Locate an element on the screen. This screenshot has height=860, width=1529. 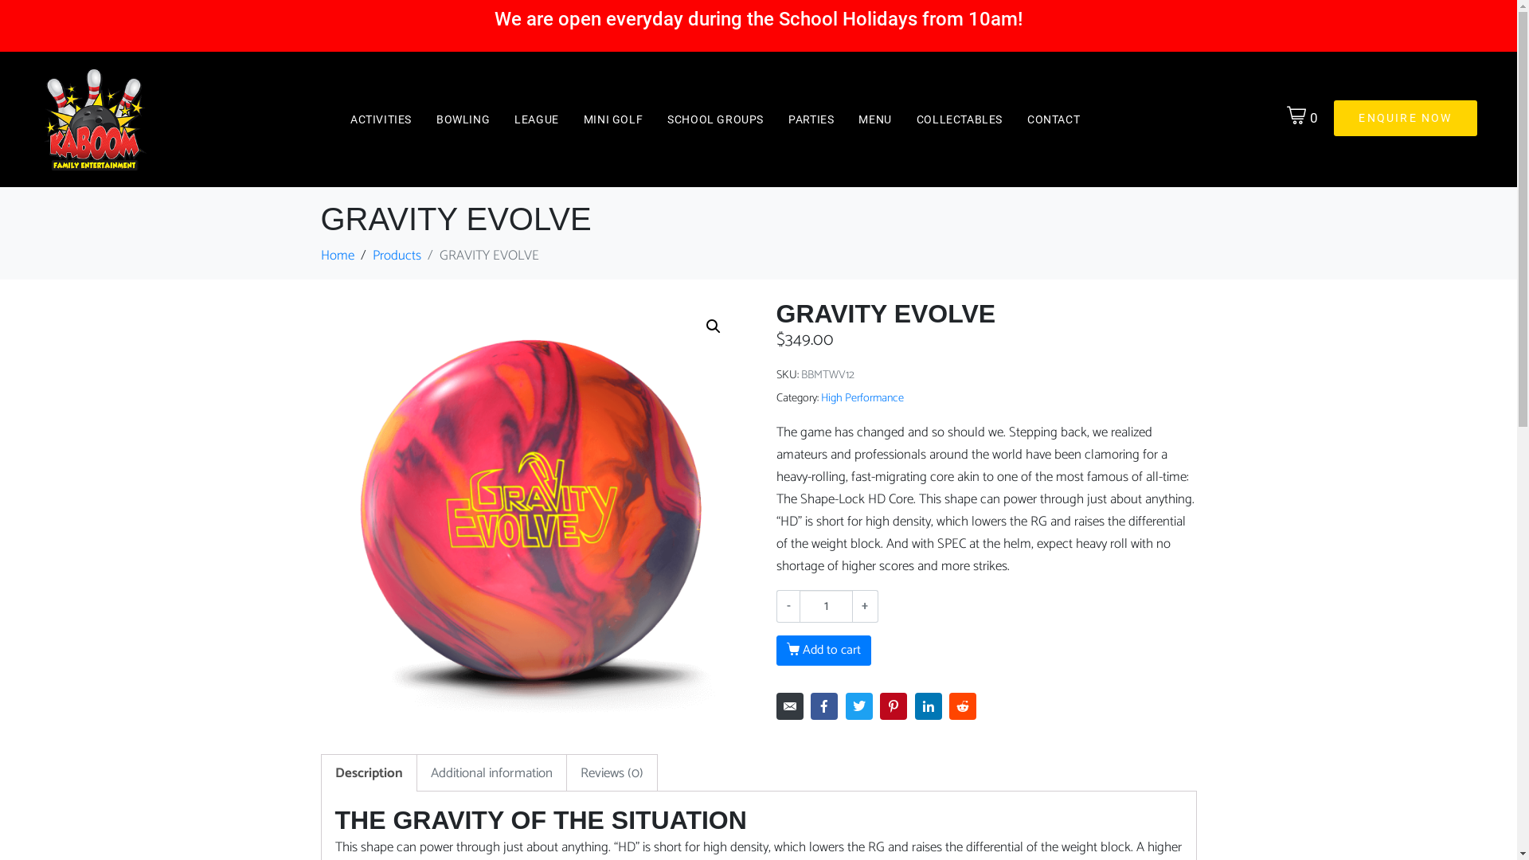
+ is located at coordinates (865, 606).